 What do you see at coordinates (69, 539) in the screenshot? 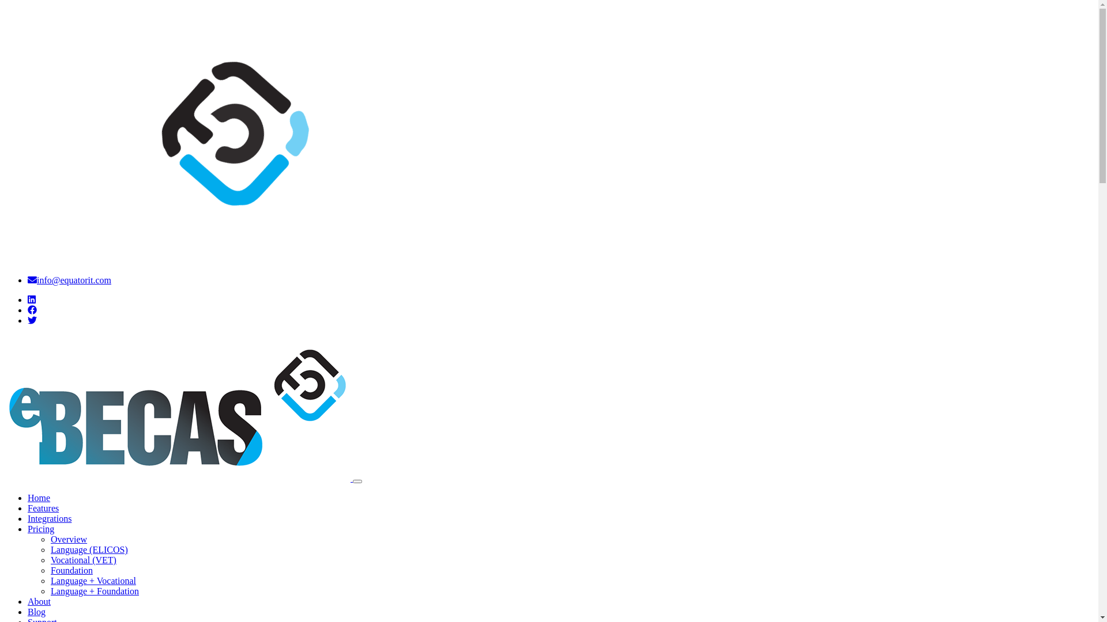
I see `Overview` at bounding box center [69, 539].